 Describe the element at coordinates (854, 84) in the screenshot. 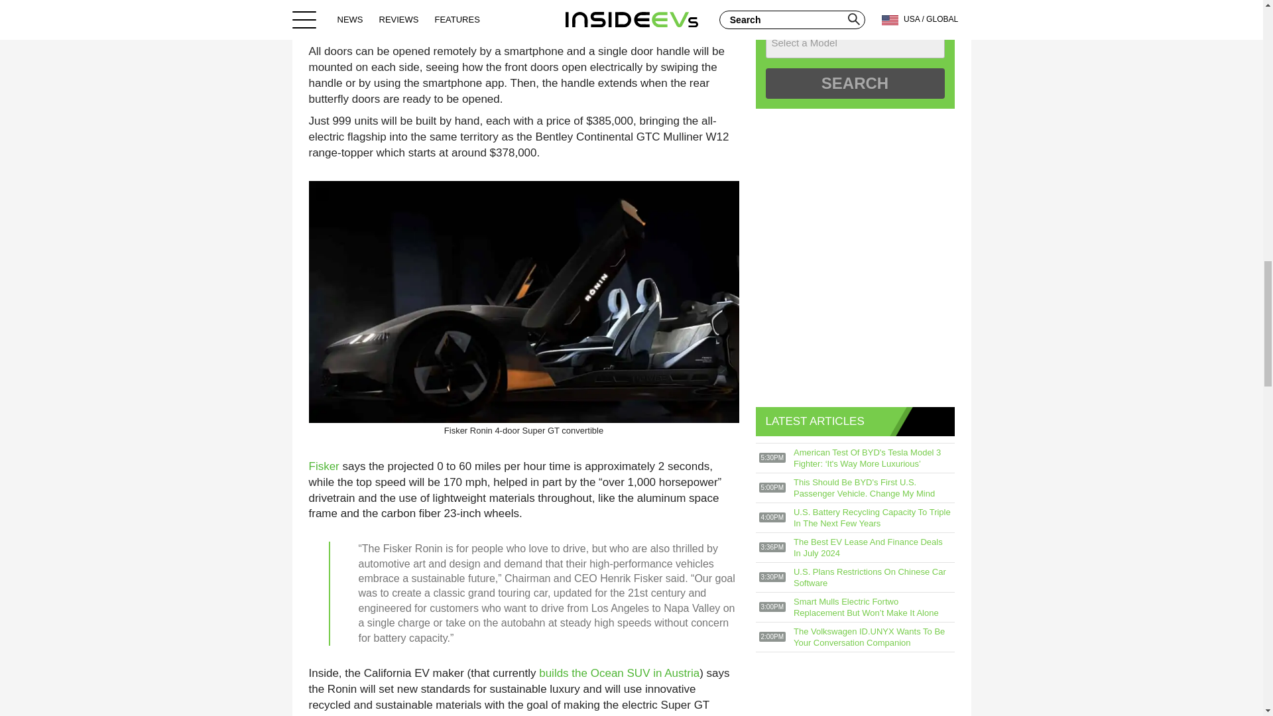

I see `Search` at that location.